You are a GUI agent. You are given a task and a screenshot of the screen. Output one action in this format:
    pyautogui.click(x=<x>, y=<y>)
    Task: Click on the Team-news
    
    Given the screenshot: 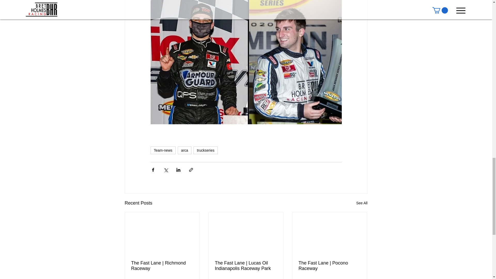 What is the action you would take?
    pyautogui.click(x=163, y=150)
    